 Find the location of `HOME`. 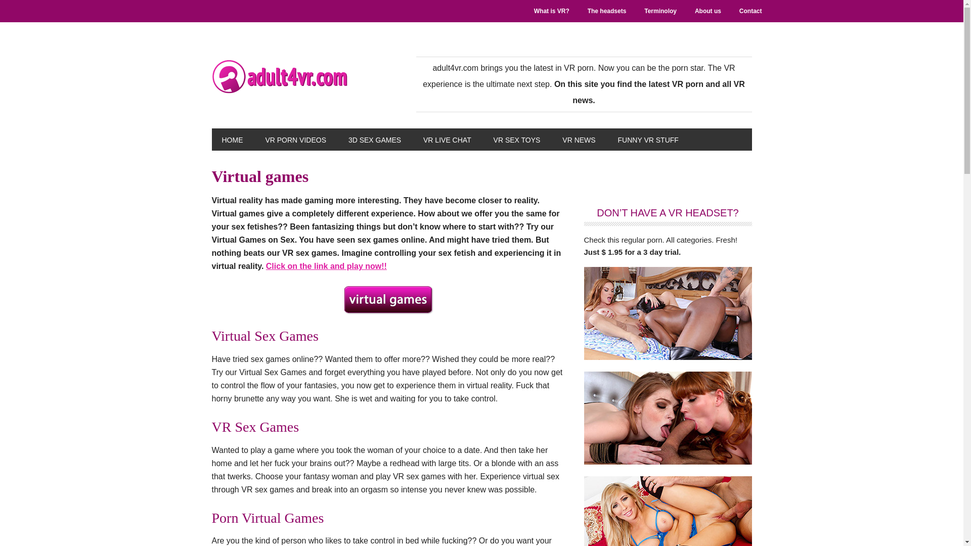

HOME is located at coordinates (232, 140).